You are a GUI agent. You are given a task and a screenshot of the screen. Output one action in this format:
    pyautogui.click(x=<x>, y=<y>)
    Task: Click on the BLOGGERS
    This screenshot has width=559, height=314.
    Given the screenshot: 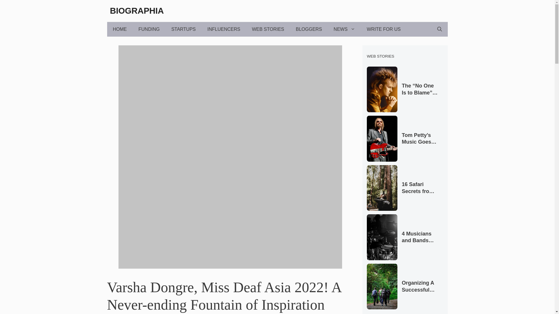 What is the action you would take?
    pyautogui.click(x=309, y=29)
    